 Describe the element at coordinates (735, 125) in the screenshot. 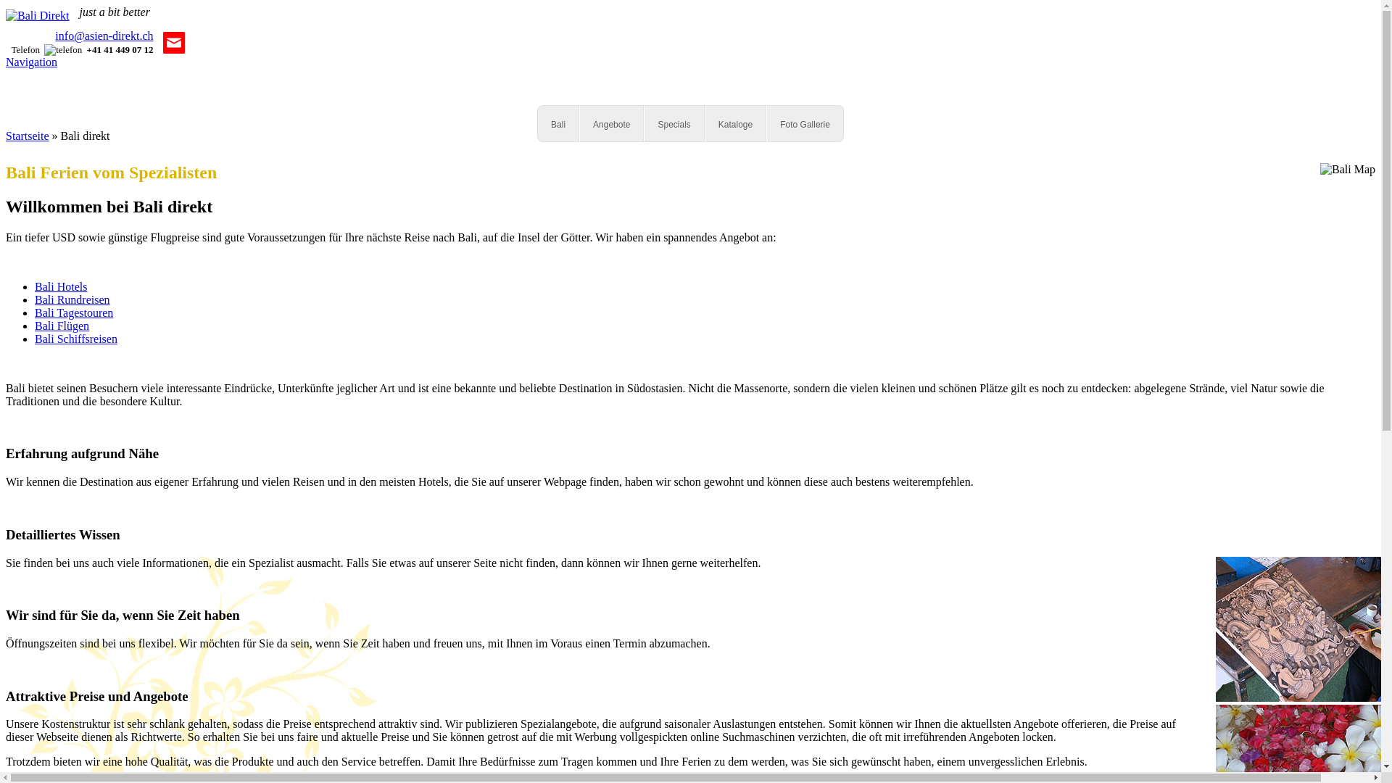

I see `Kataloge` at that location.